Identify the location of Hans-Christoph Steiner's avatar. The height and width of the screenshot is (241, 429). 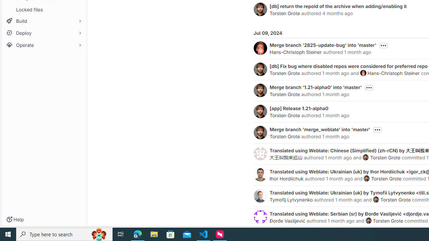
(363, 73).